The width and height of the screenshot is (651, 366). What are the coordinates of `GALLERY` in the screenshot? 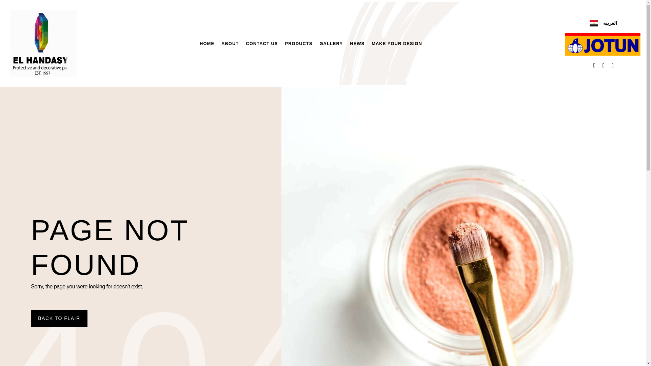 It's located at (331, 43).